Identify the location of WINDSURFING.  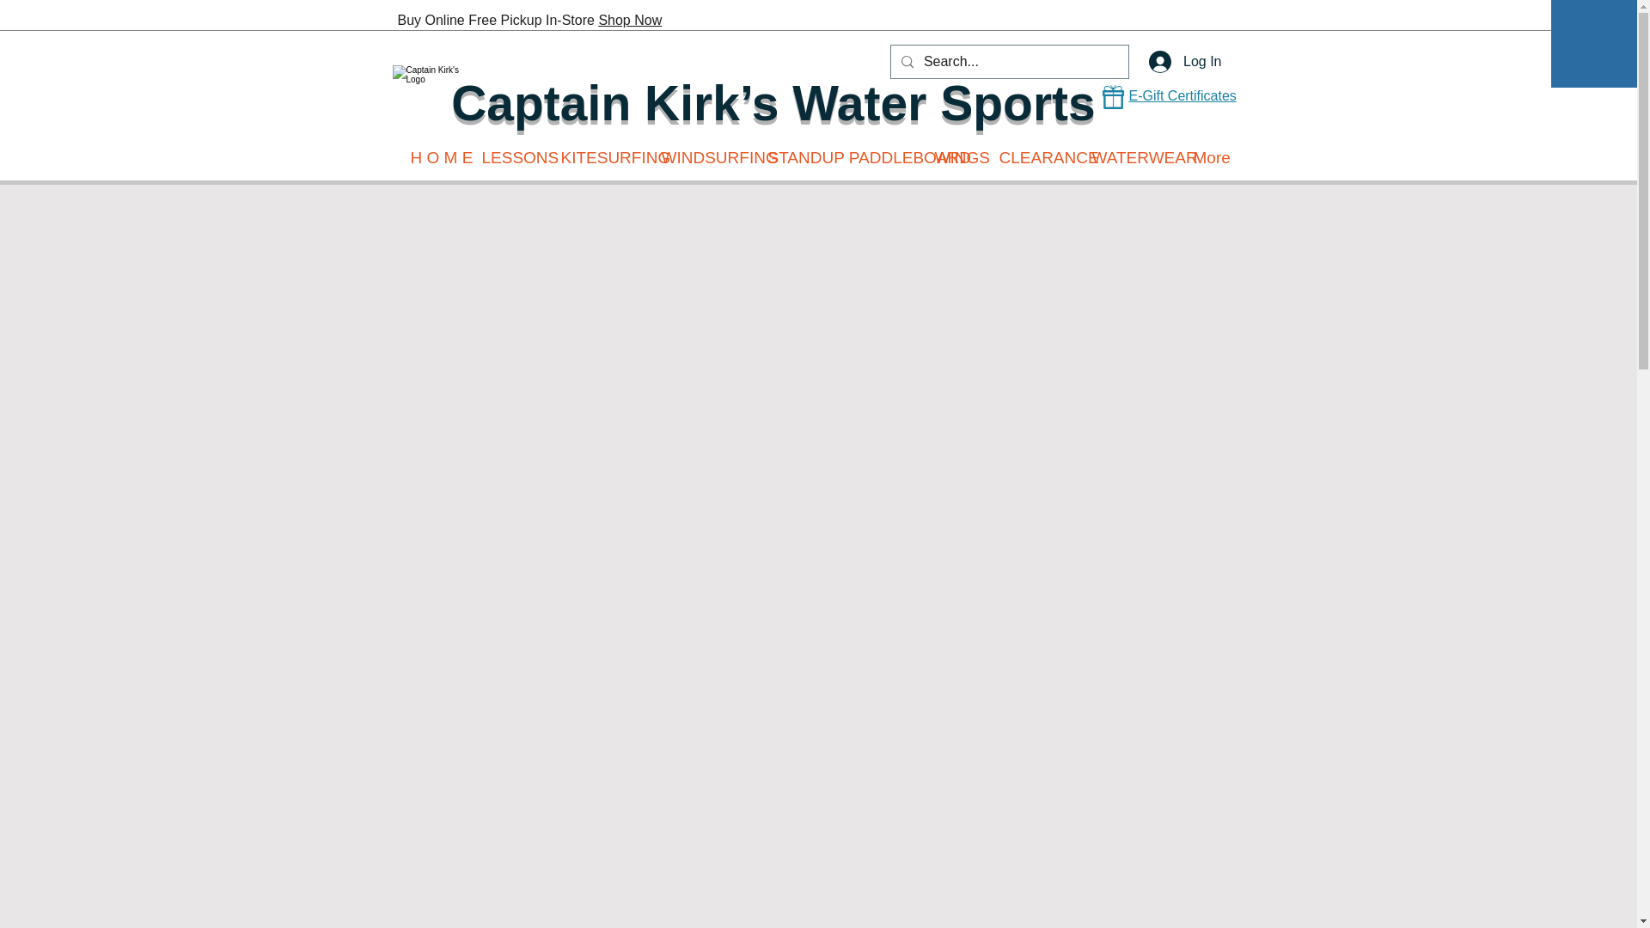
(701, 158).